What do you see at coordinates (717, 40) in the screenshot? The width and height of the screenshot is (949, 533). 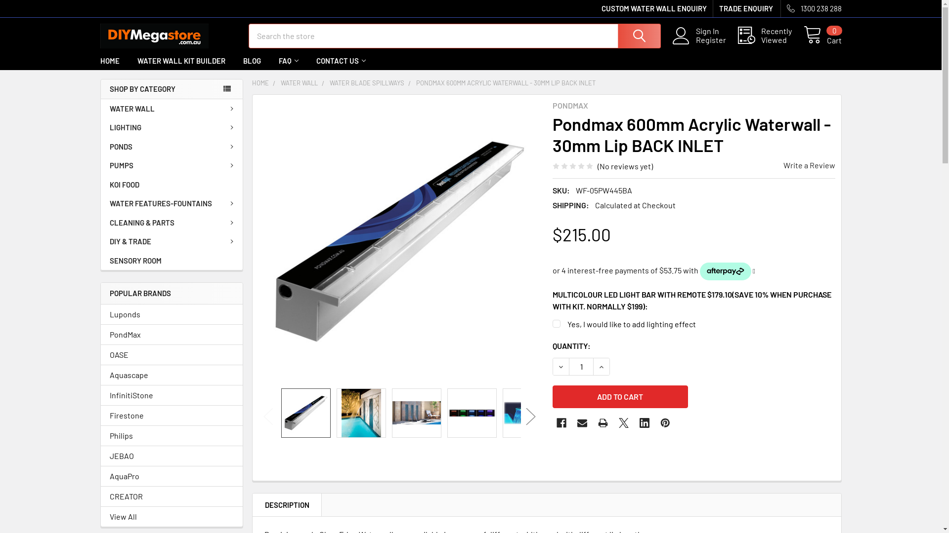 I see `Register` at bounding box center [717, 40].